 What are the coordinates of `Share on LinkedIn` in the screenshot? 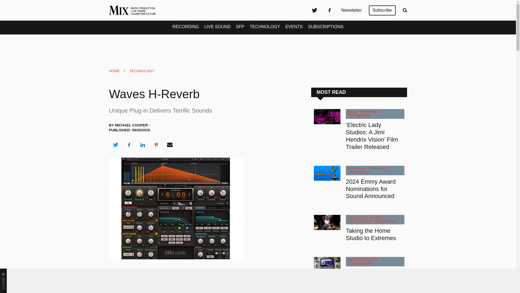 It's located at (142, 145).